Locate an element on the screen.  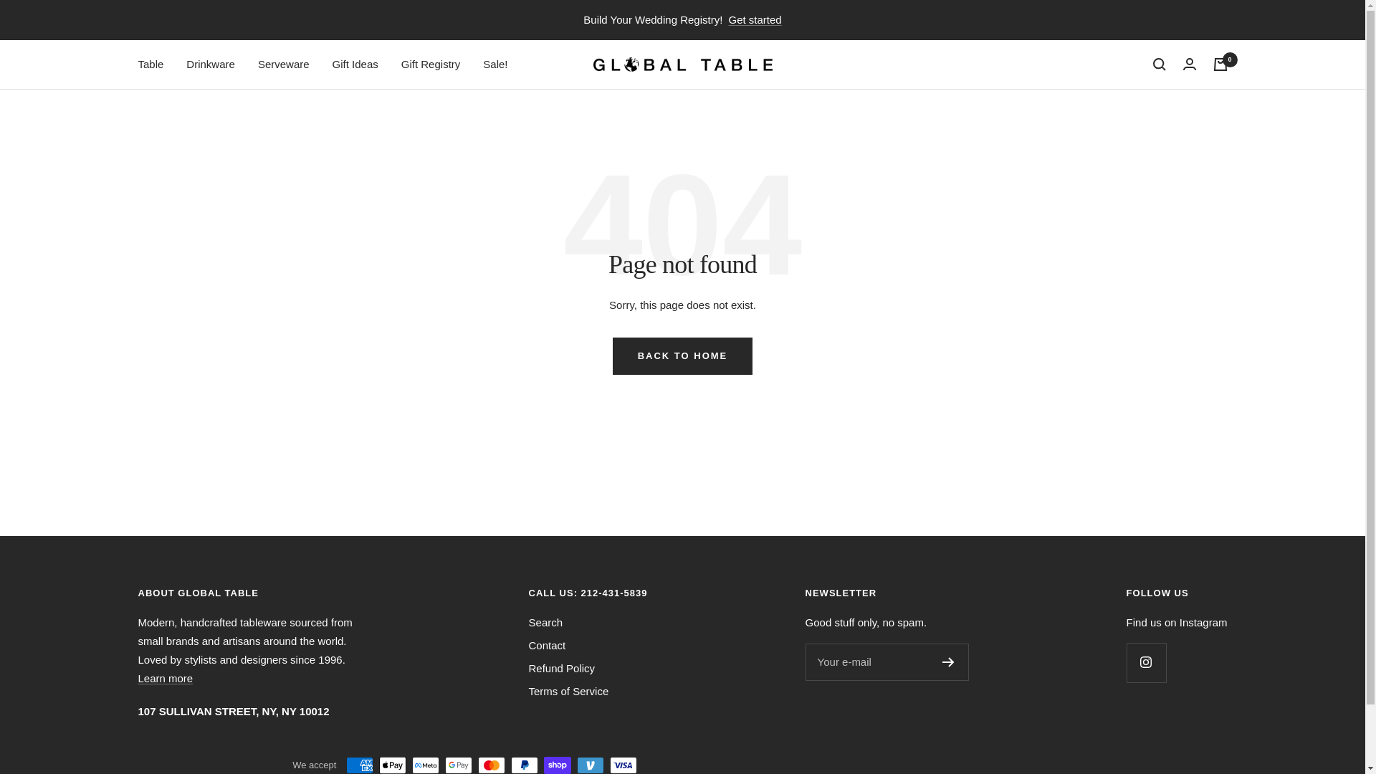
Register is located at coordinates (949, 661).